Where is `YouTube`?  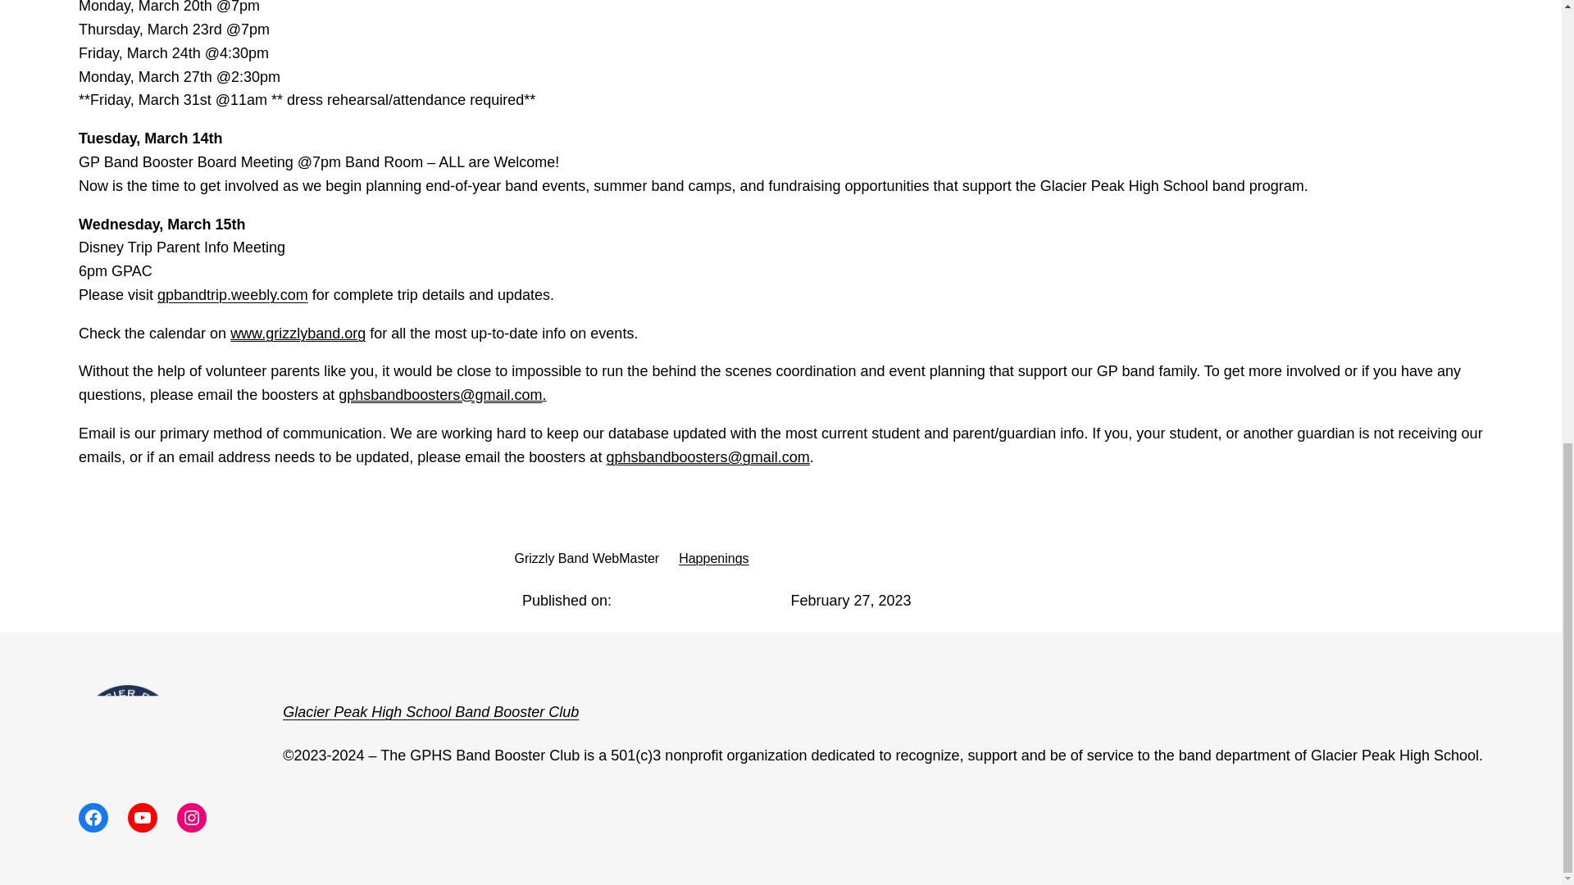 YouTube is located at coordinates (143, 818).